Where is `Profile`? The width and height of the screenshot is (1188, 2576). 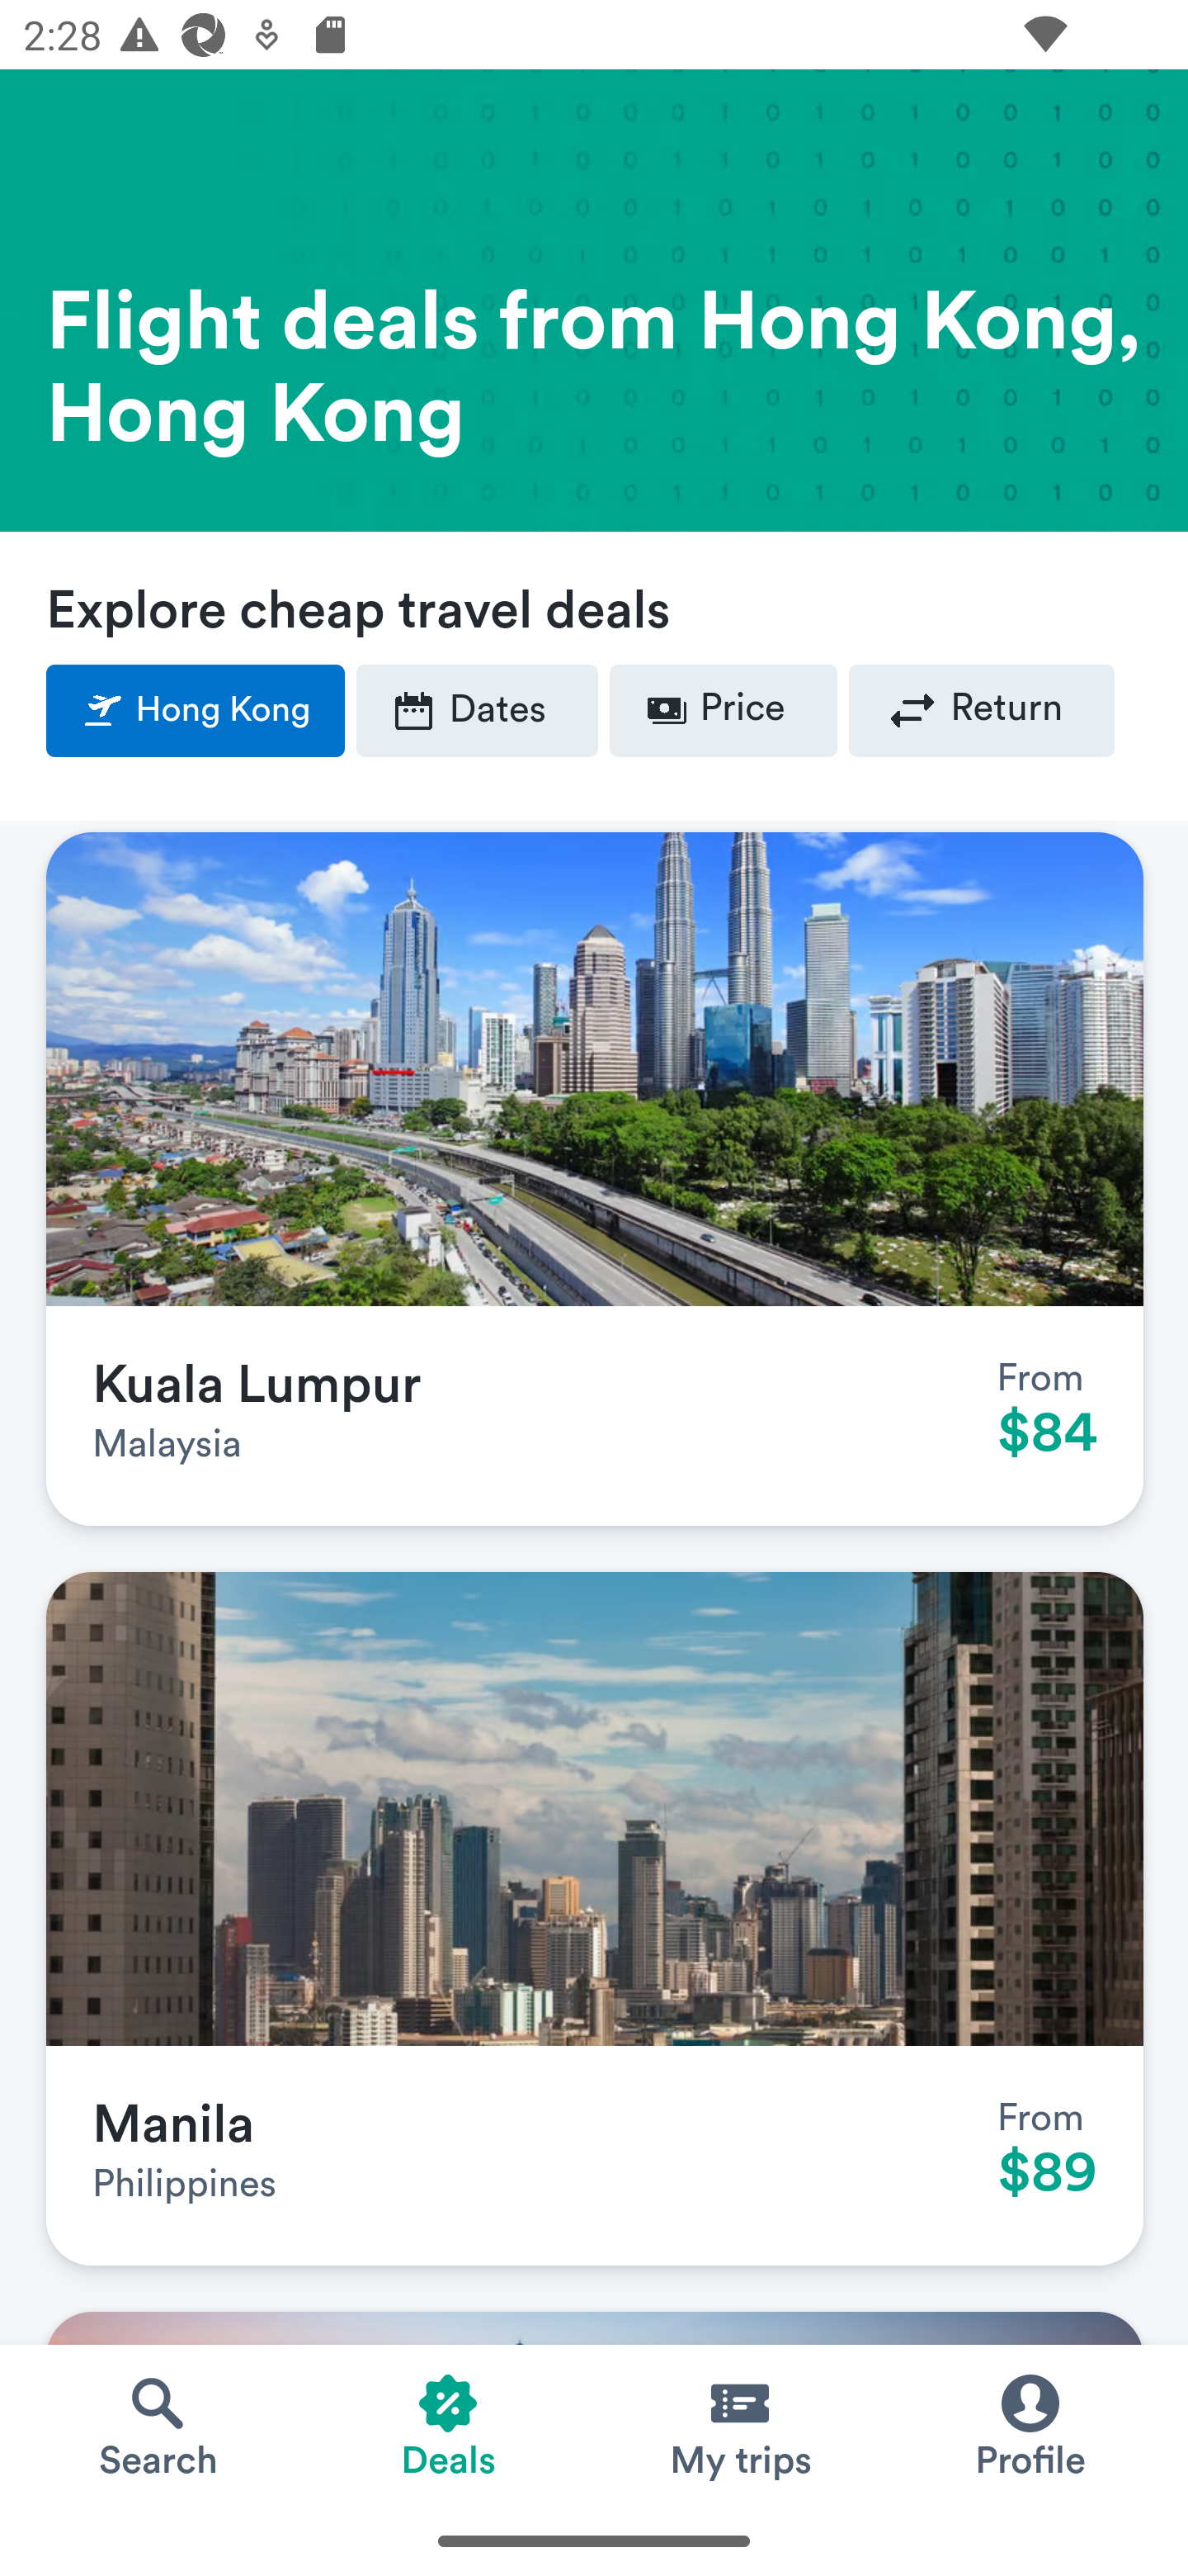 Profile is located at coordinates (1030, 2425).